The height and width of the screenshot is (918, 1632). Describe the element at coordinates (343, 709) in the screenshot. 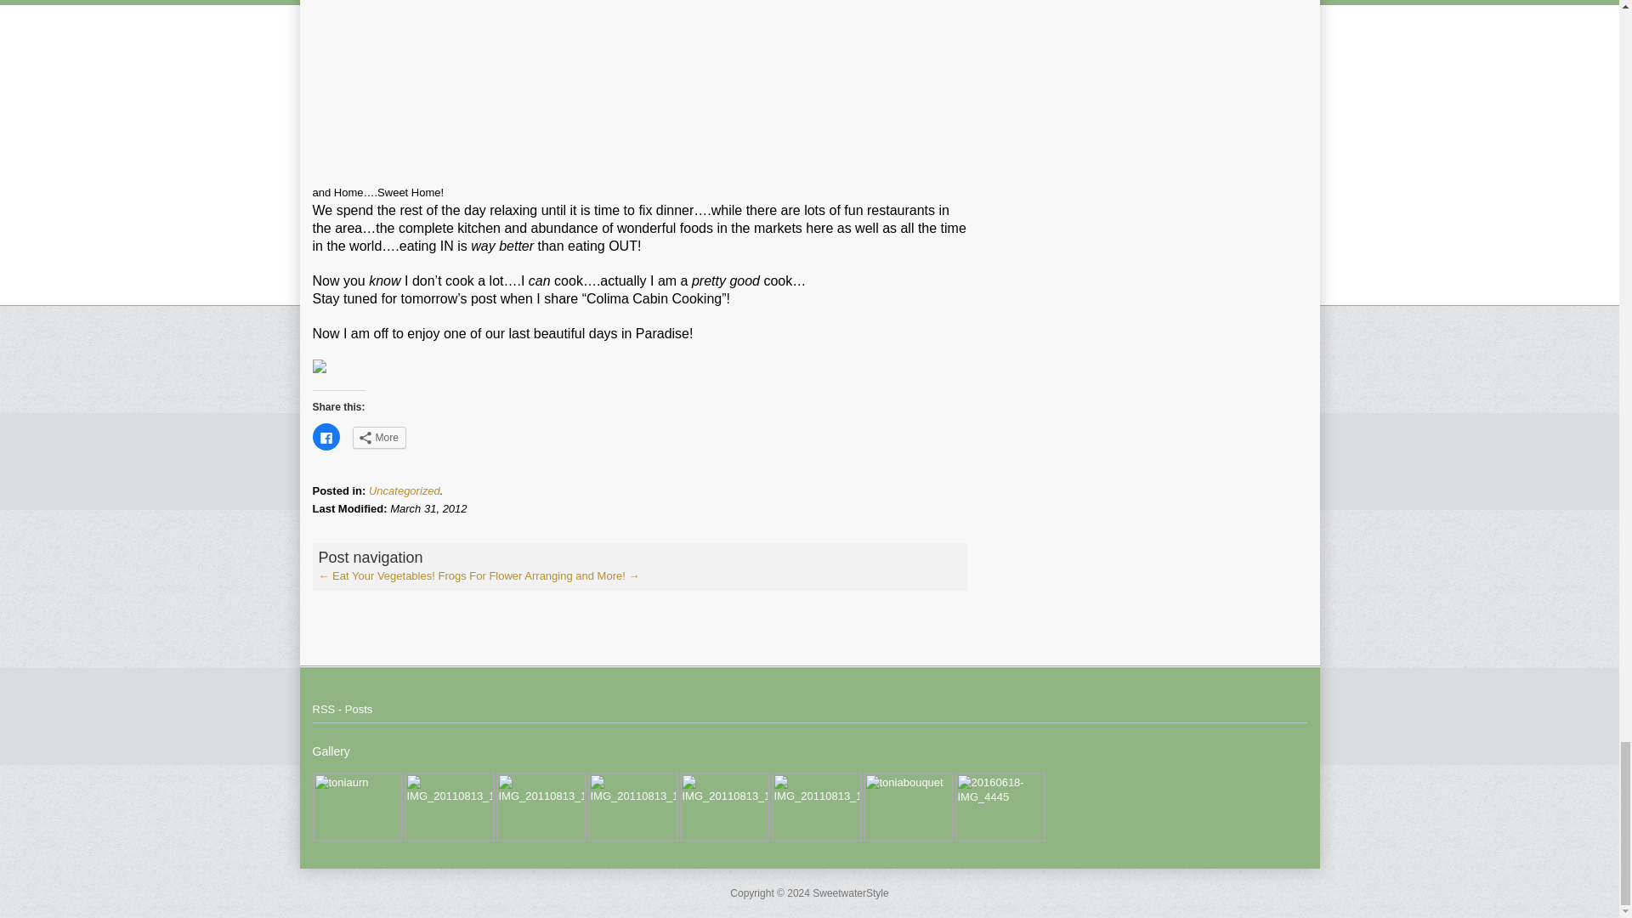

I see `RSS - Posts` at that location.